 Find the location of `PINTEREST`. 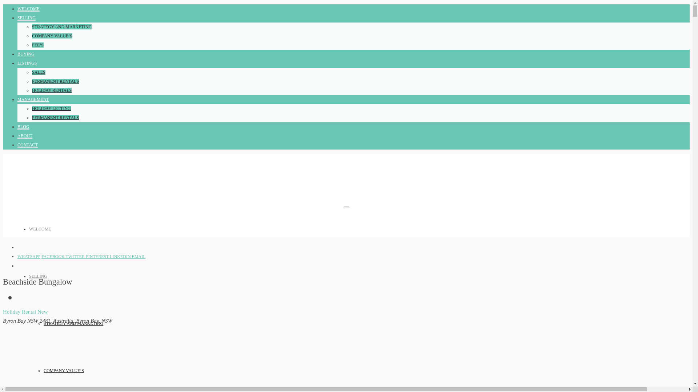

PINTEREST is located at coordinates (97, 256).